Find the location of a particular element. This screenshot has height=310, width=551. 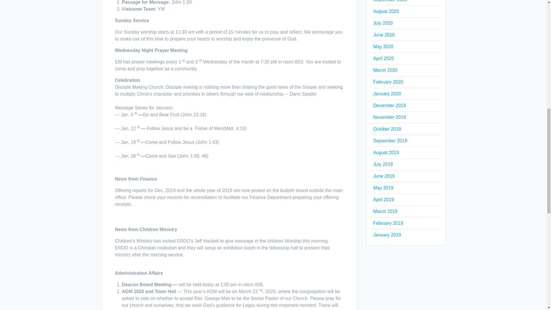

July 2020 is located at coordinates (383, 23).